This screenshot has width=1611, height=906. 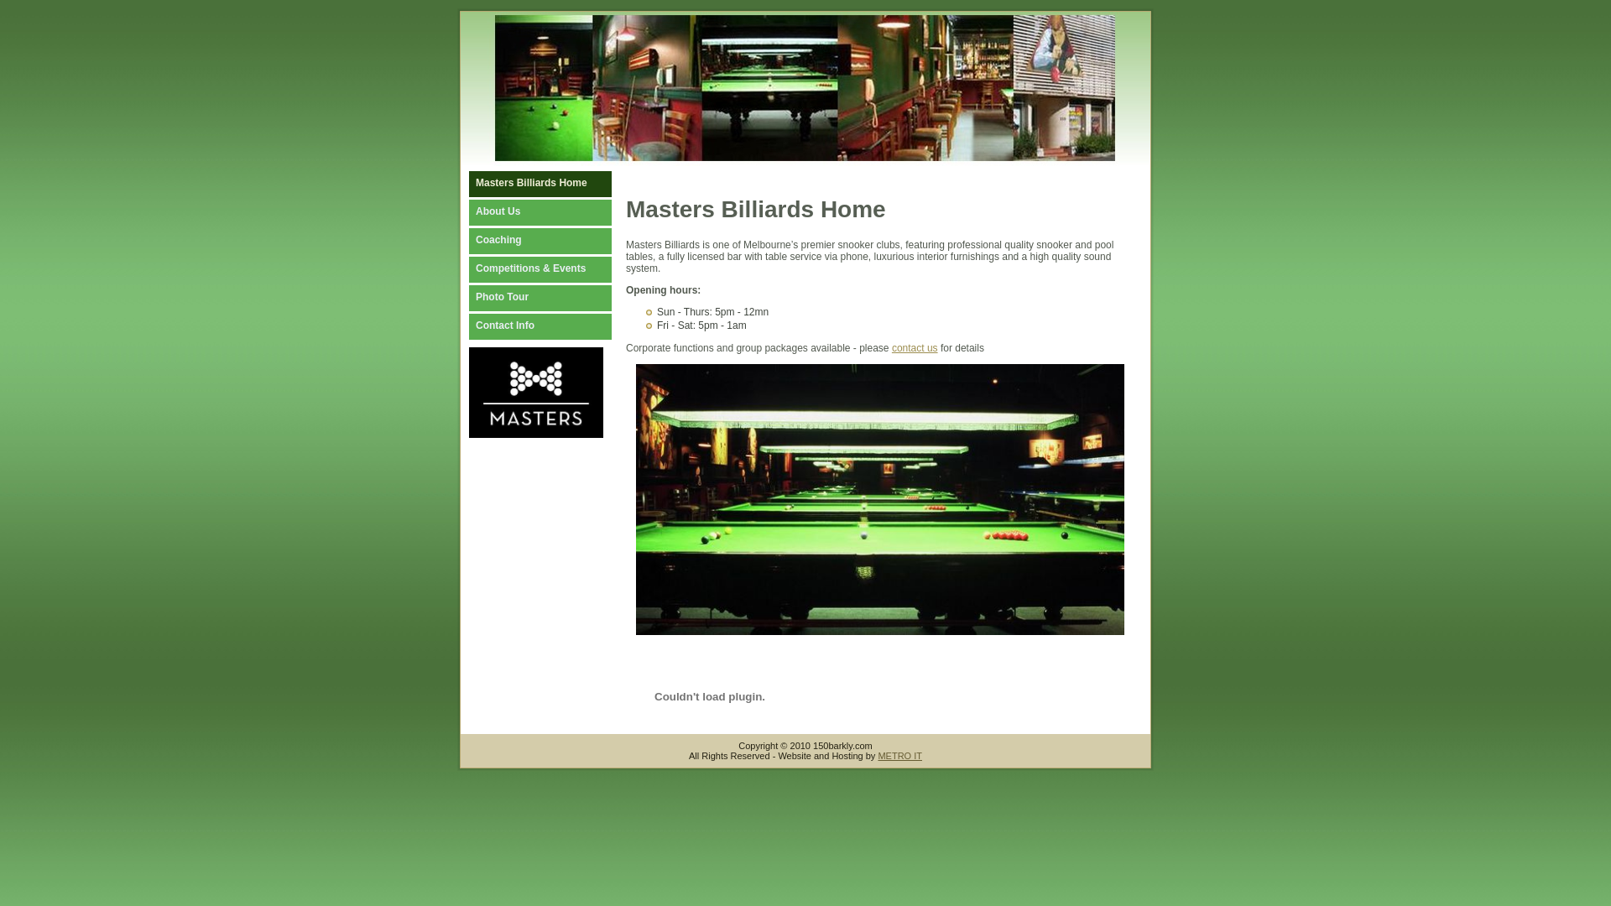 What do you see at coordinates (557, 270) in the screenshot?
I see `Competitions & Events` at bounding box center [557, 270].